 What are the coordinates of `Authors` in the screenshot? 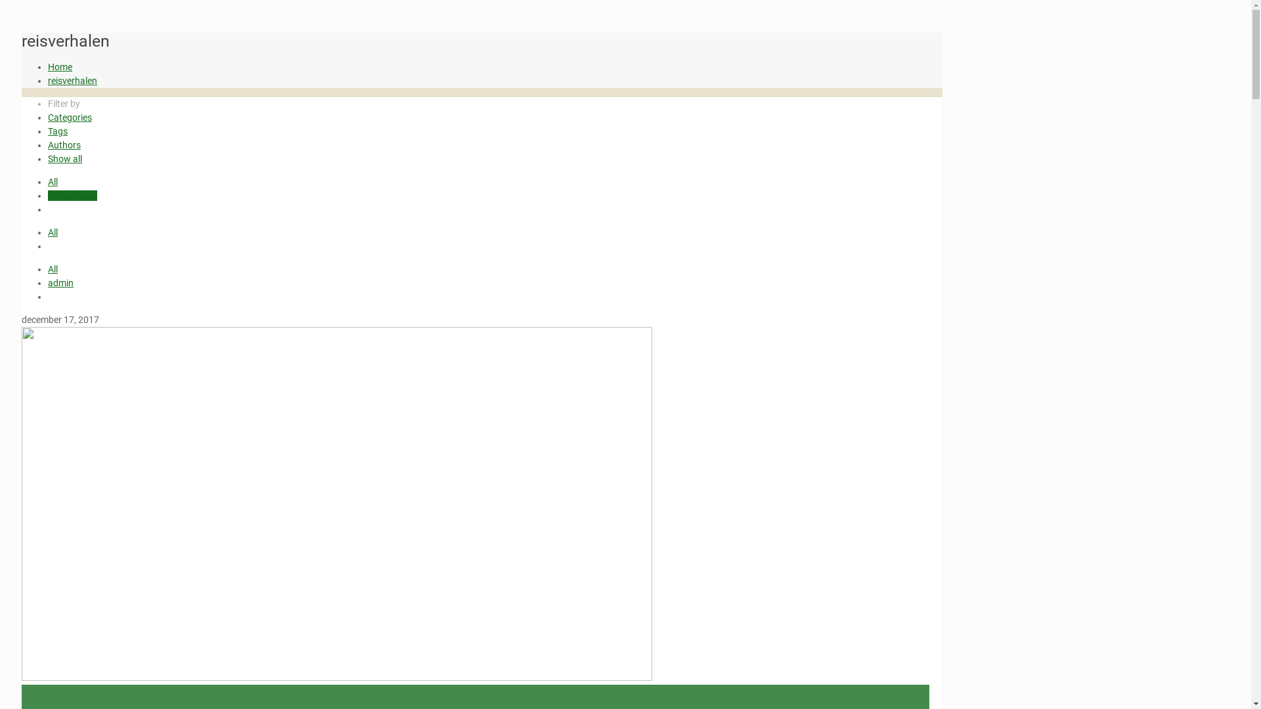 It's located at (64, 144).